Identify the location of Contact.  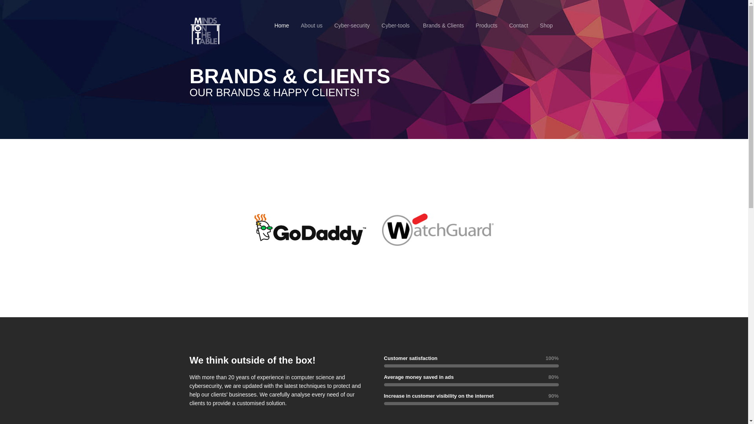
(519, 26).